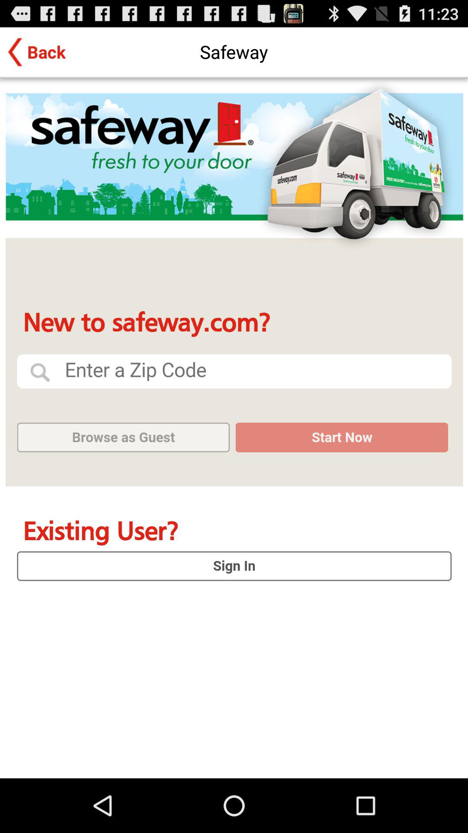 The height and width of the screenshot is (833, 468). What do you see at coordinates (234, 429) in the screenshot?
I see `screenshot the picture` at bounding box center [234, 429].